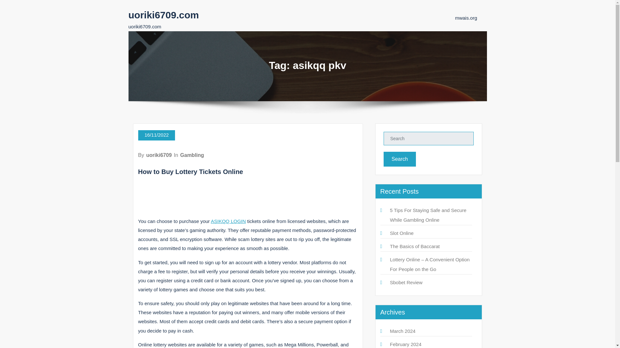 This screenshot has width=620, height=348. What do you see at coordinates (400, 159) in the screenshot?
I see `Search` at bounding box center [400, 159].